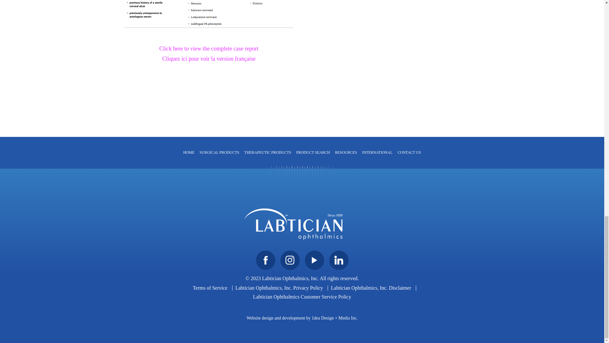 Image resolution: width=609 pixels, height=343 pixels. Describe the element at coordinates (268, 152) in the screenshot. I see `THERAPEUTIC PRODUCTS` at that location.